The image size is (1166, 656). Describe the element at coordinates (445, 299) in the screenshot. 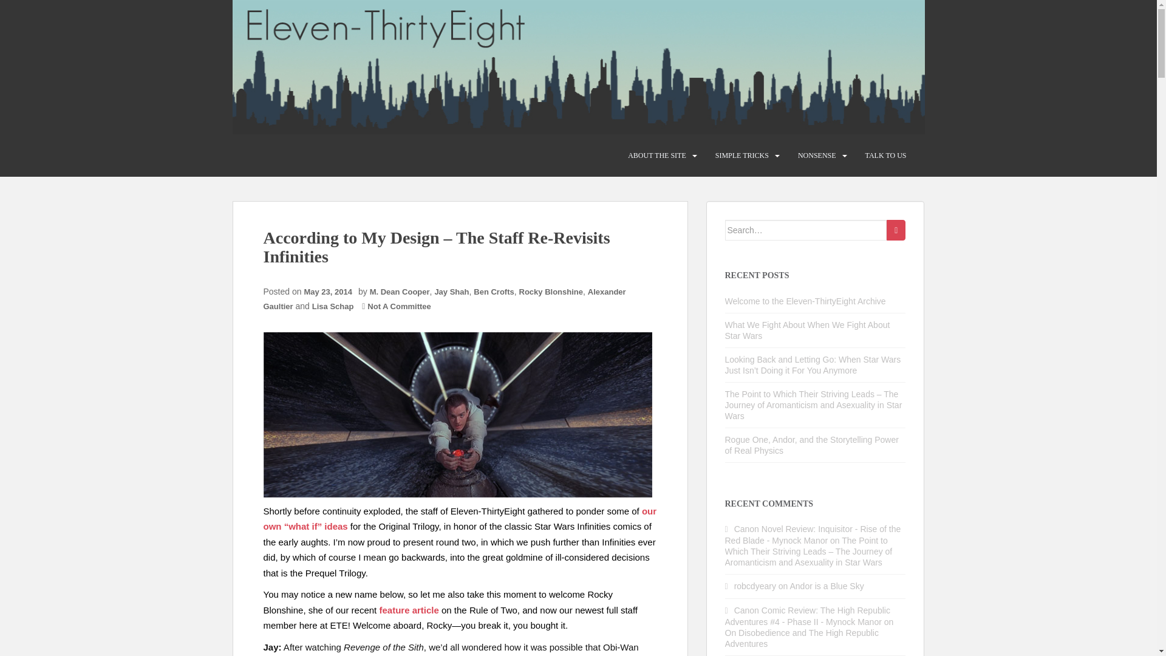

I see `Posts by Alexander Gaultier` at that location.